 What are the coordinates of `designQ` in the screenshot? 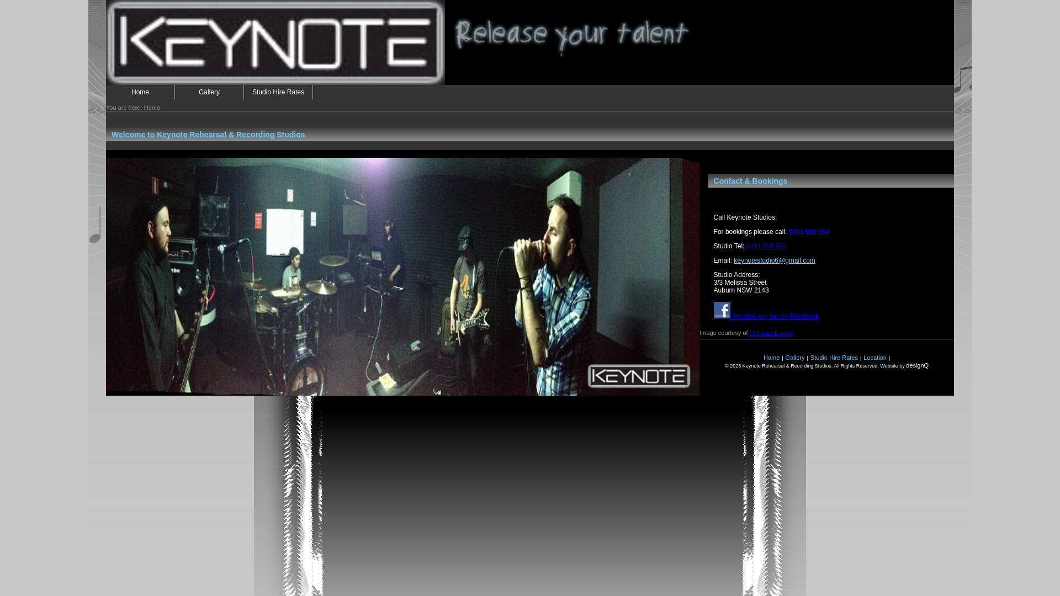 It's located at (918, 365).